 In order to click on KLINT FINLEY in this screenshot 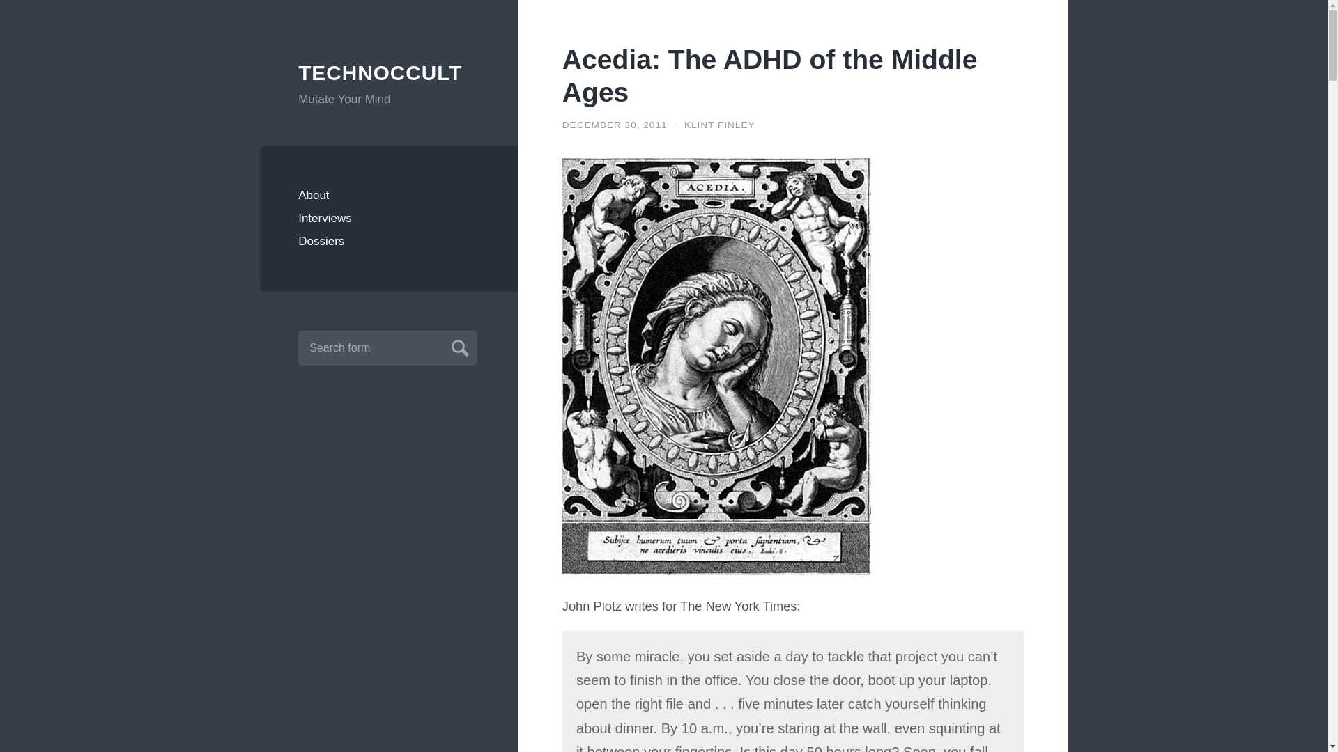, I will do `click(719, 124)`.